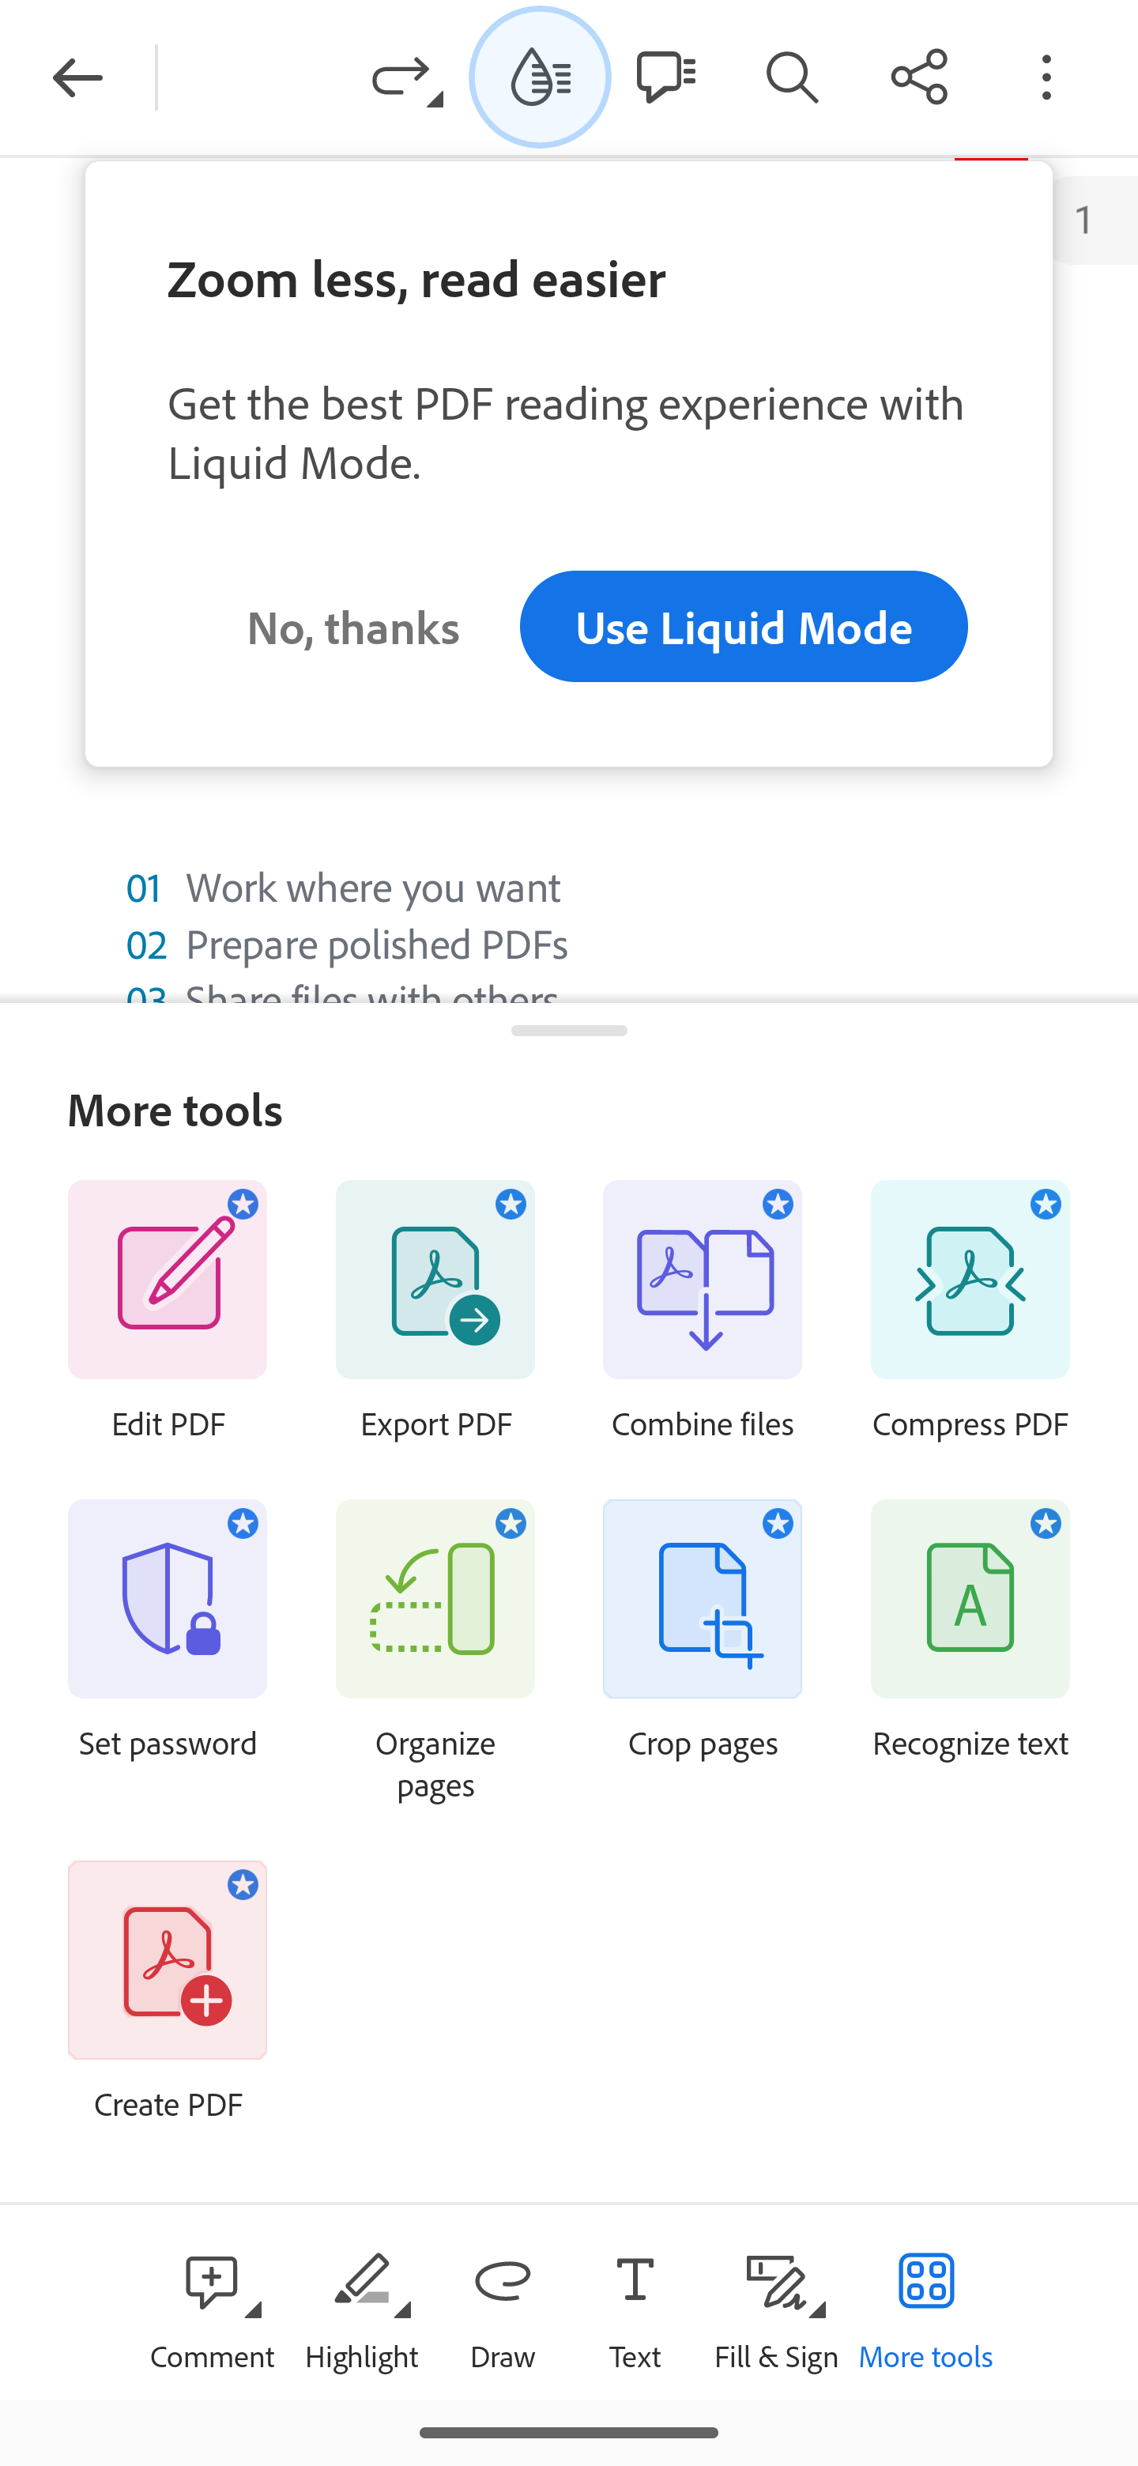 The image size is (1138, 2466). Describe the element at coordinates (435, 1679) in the screenshot. I see `Organize pages` at that location.